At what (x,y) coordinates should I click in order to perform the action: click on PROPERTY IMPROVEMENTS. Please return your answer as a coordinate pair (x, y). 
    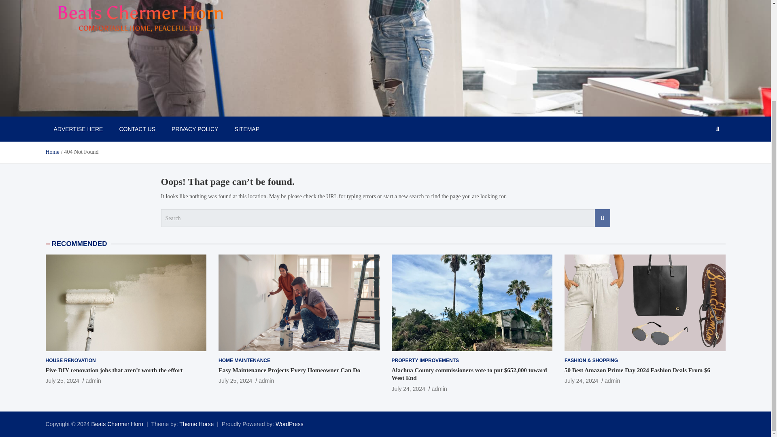
    Looking at the image, I should click on (425, 361).